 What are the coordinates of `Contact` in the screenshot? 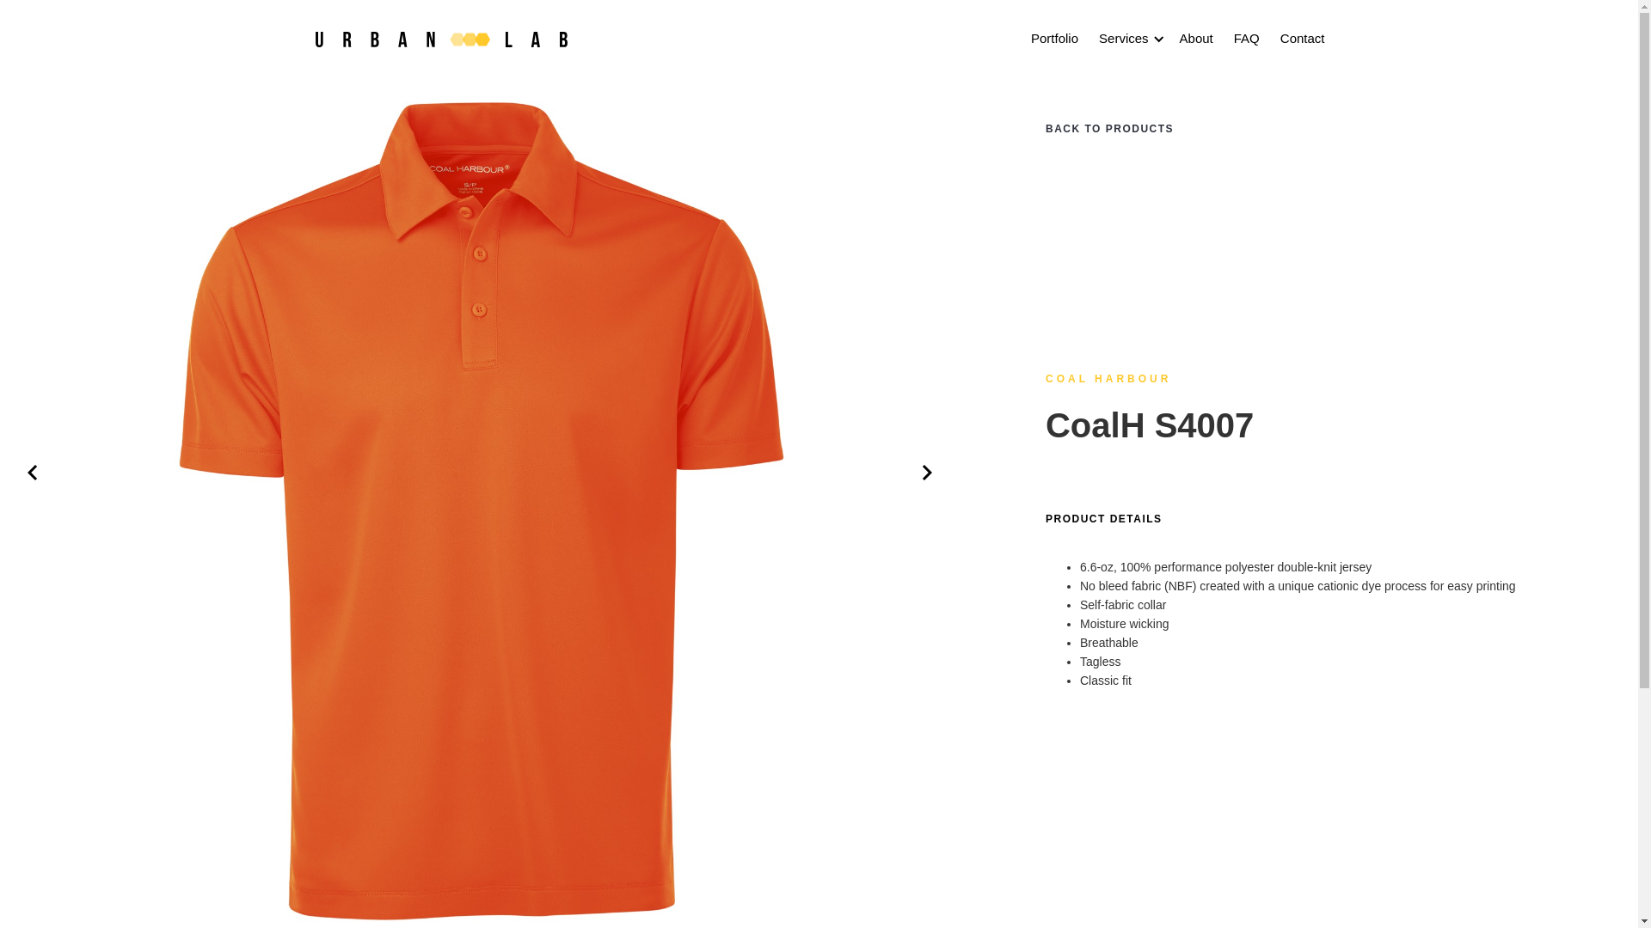 It's located at (1303, 39).